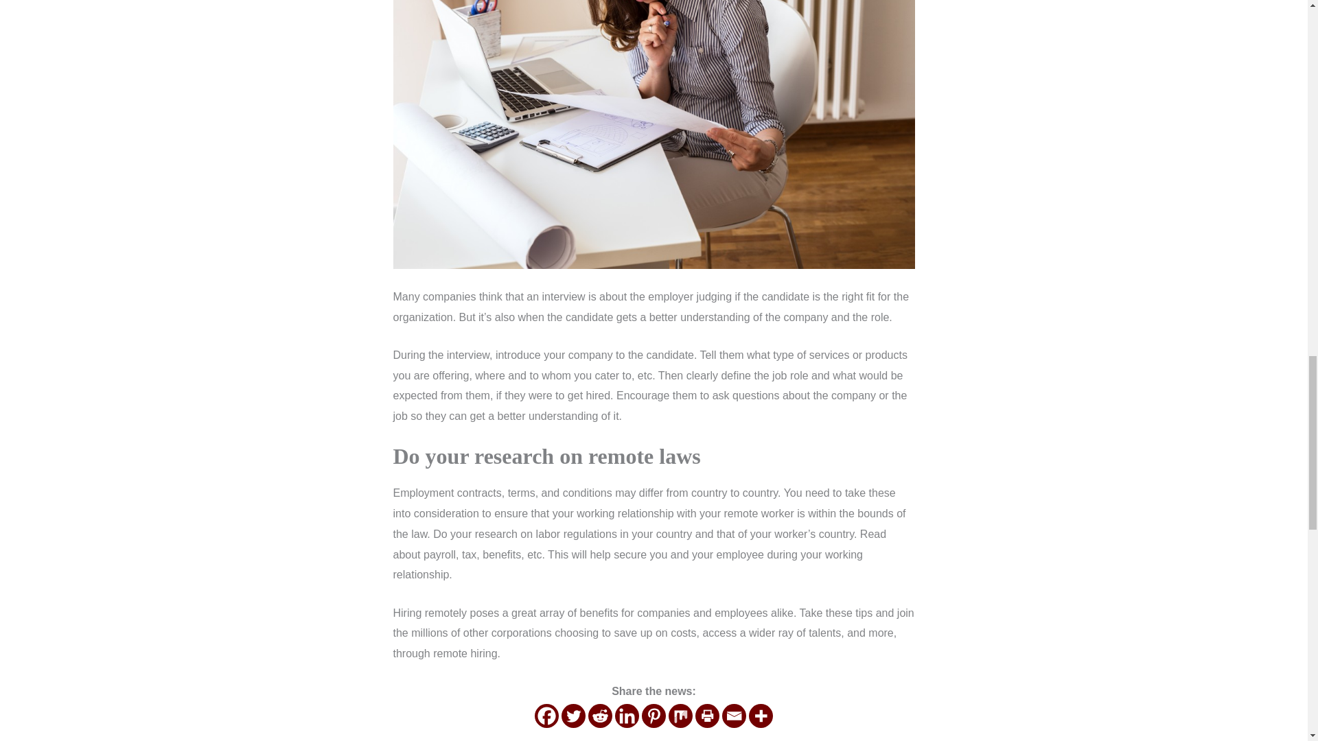  I want to click on Print, so click(707, 716).